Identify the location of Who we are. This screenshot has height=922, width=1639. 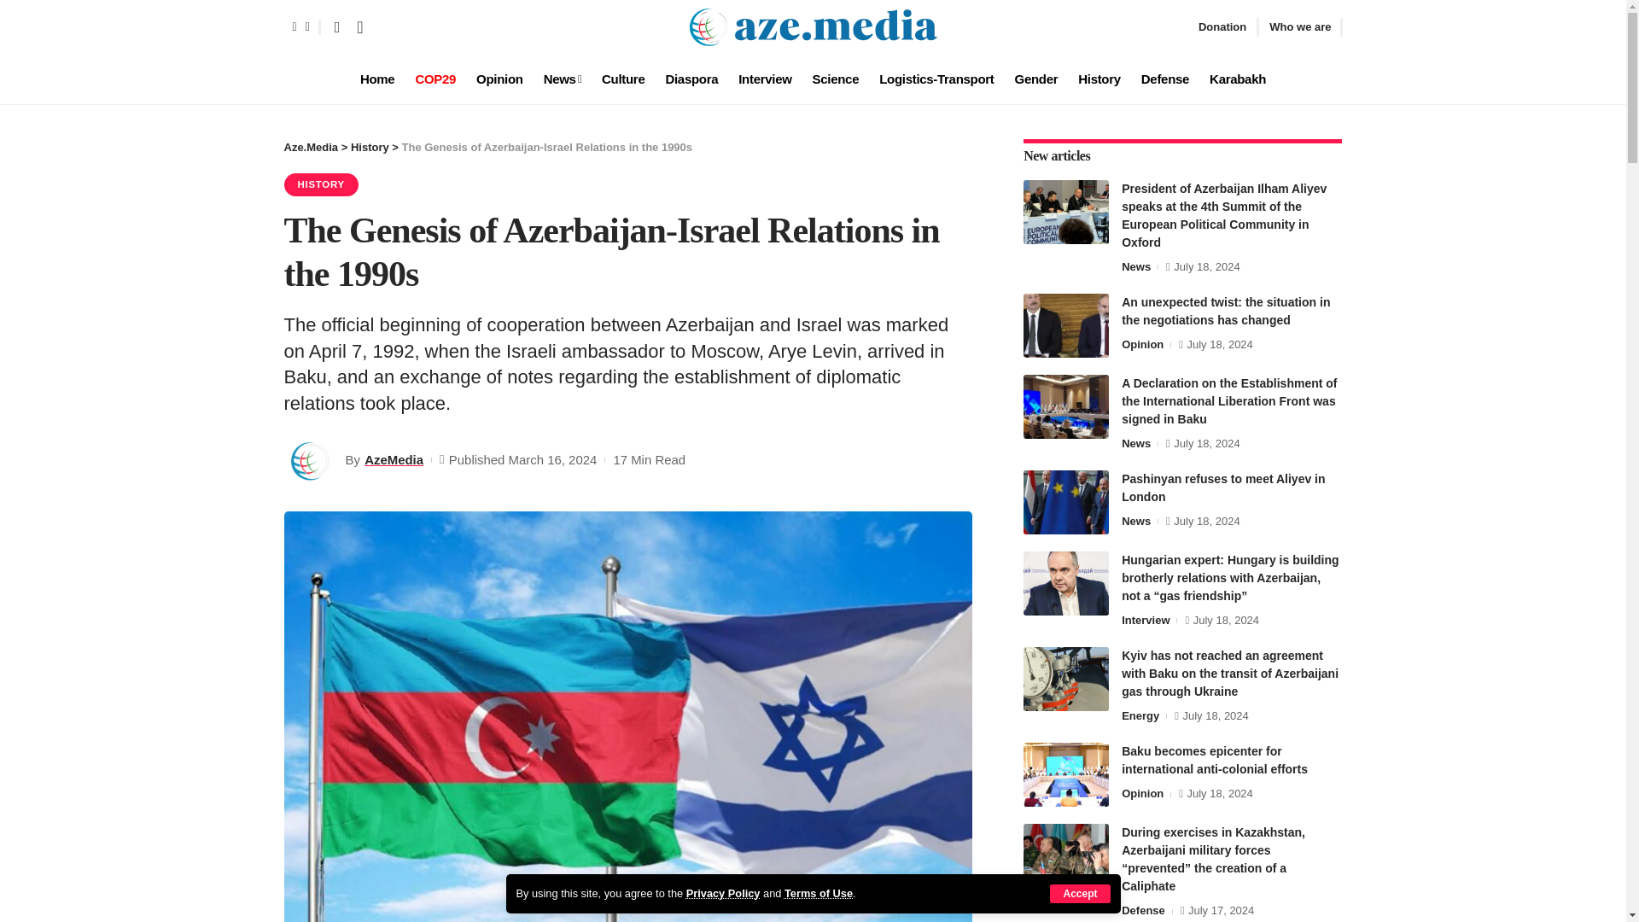
(1299, 27).